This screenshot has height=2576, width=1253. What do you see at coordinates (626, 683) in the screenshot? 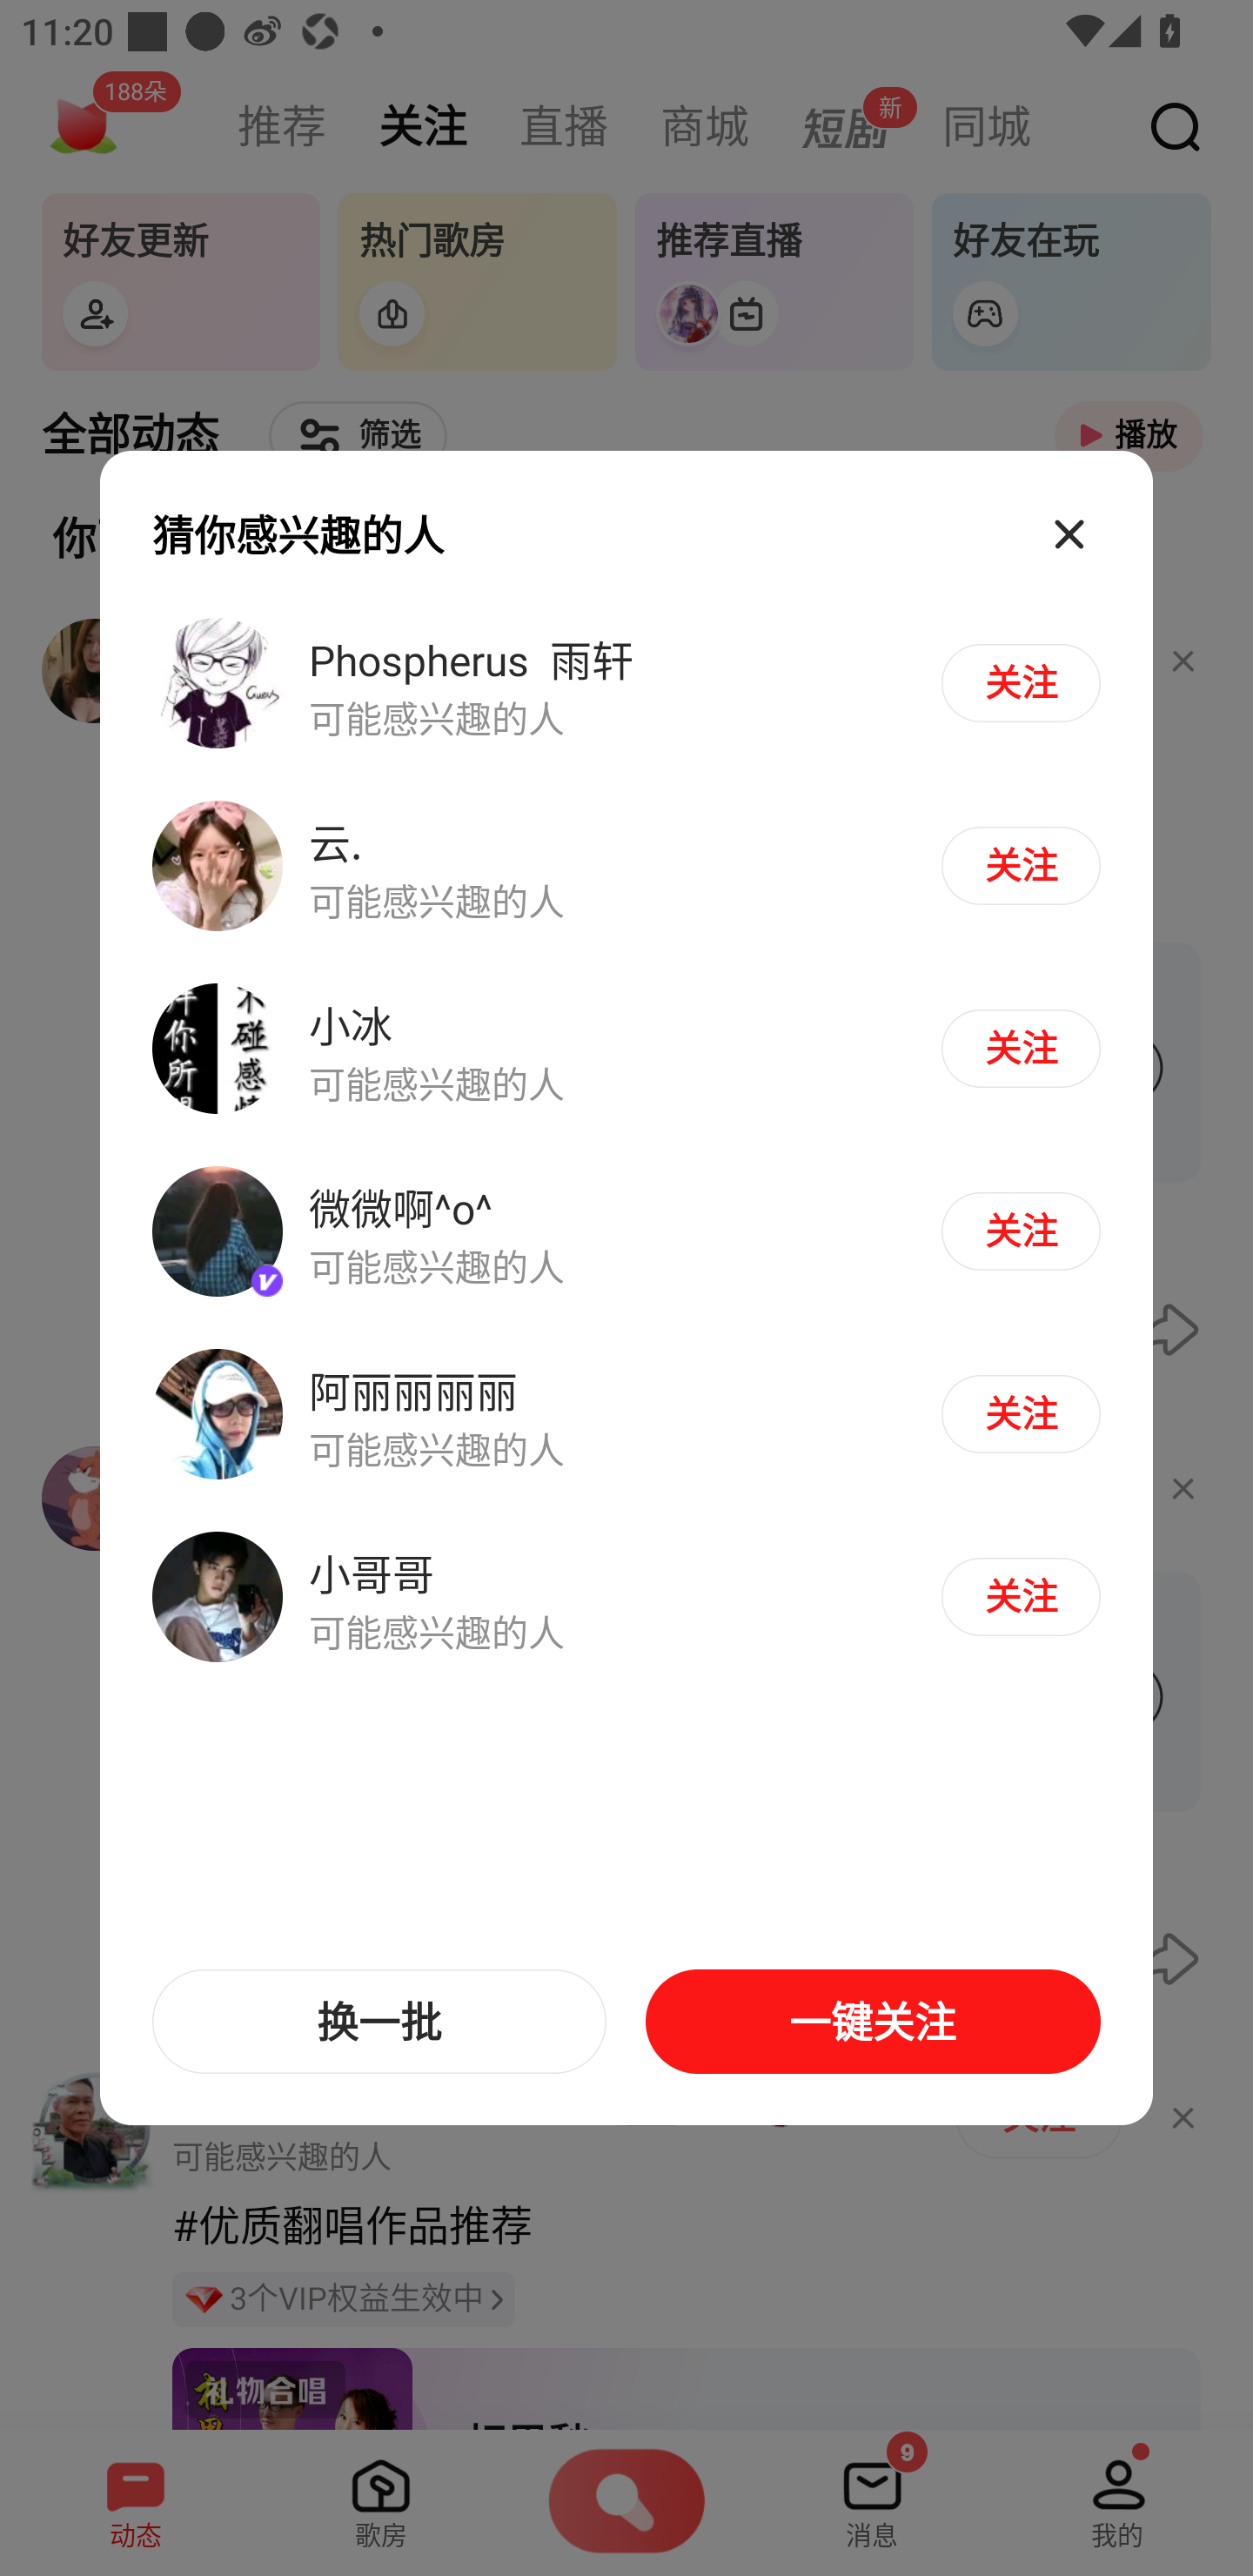
I see `Phospherus  雨轩 可能感兴趣的人 关注 按钮` at bounding box center [626, 683].